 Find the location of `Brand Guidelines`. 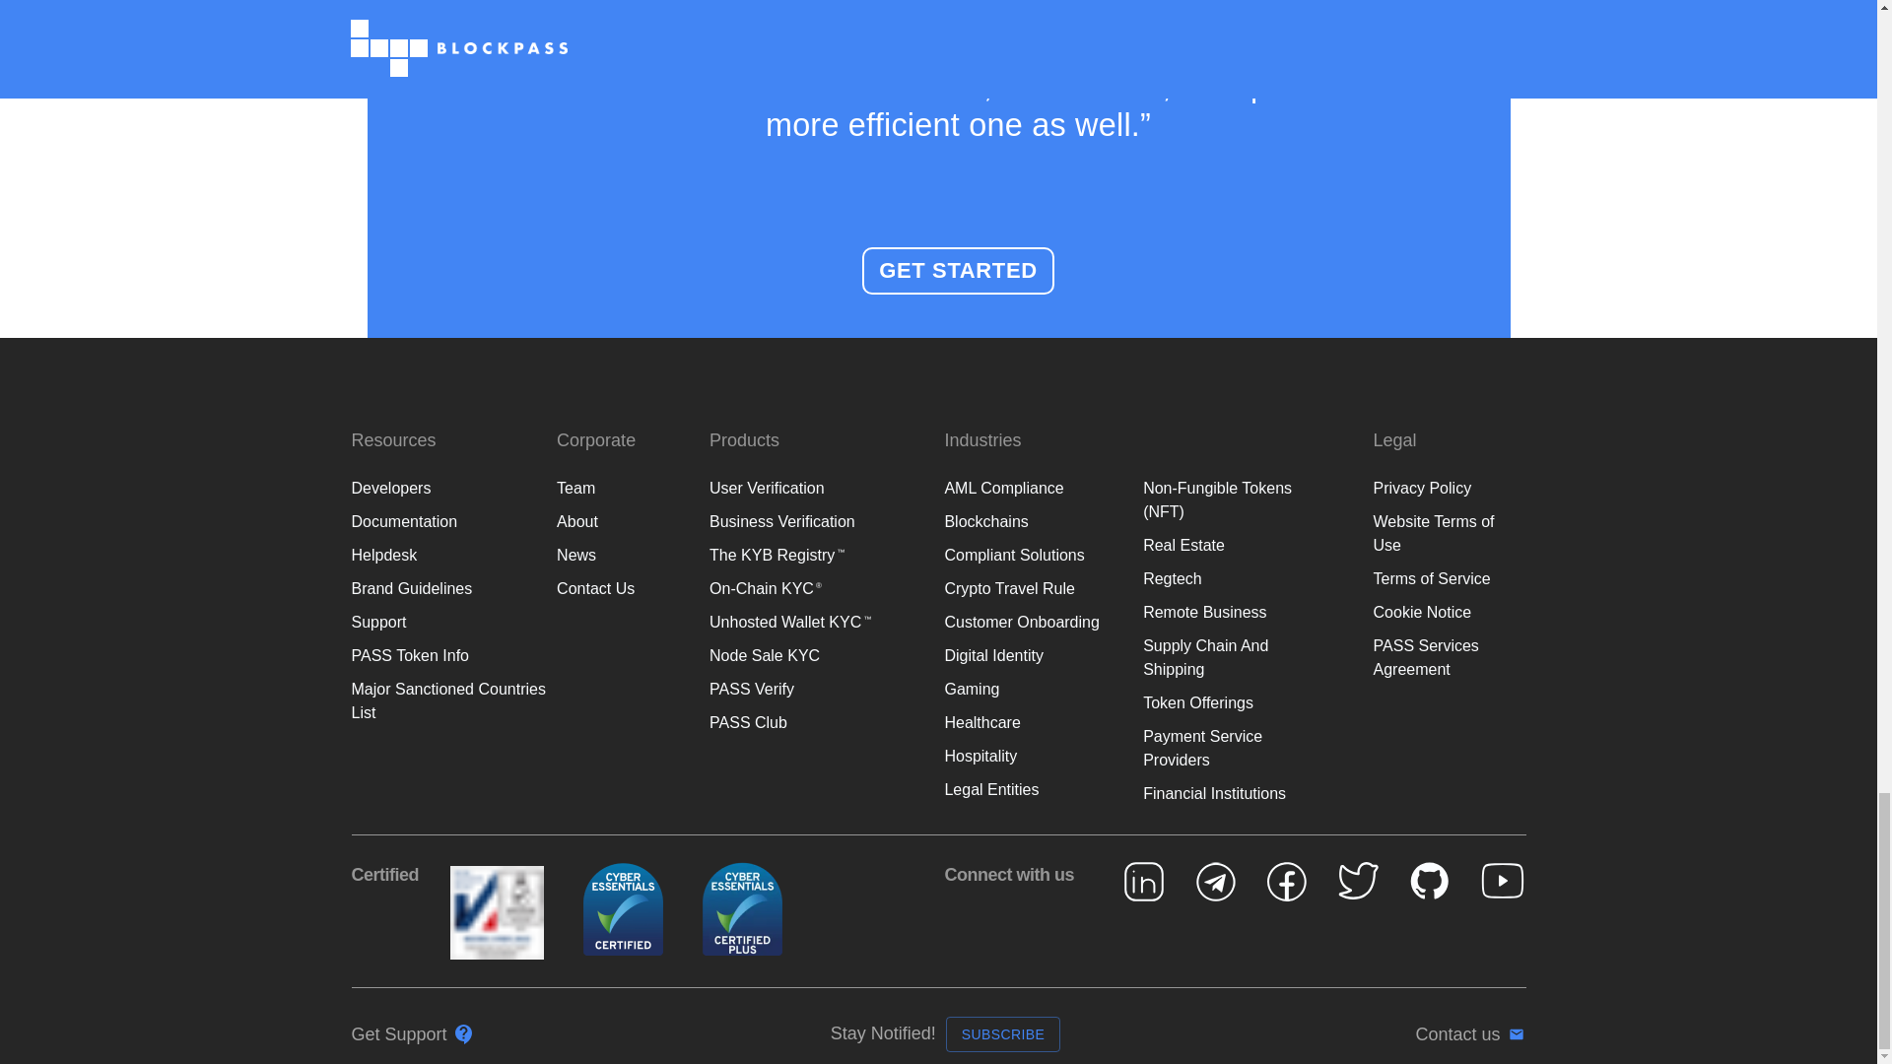

Brand Guidelines is located at coordinates (410, 526).